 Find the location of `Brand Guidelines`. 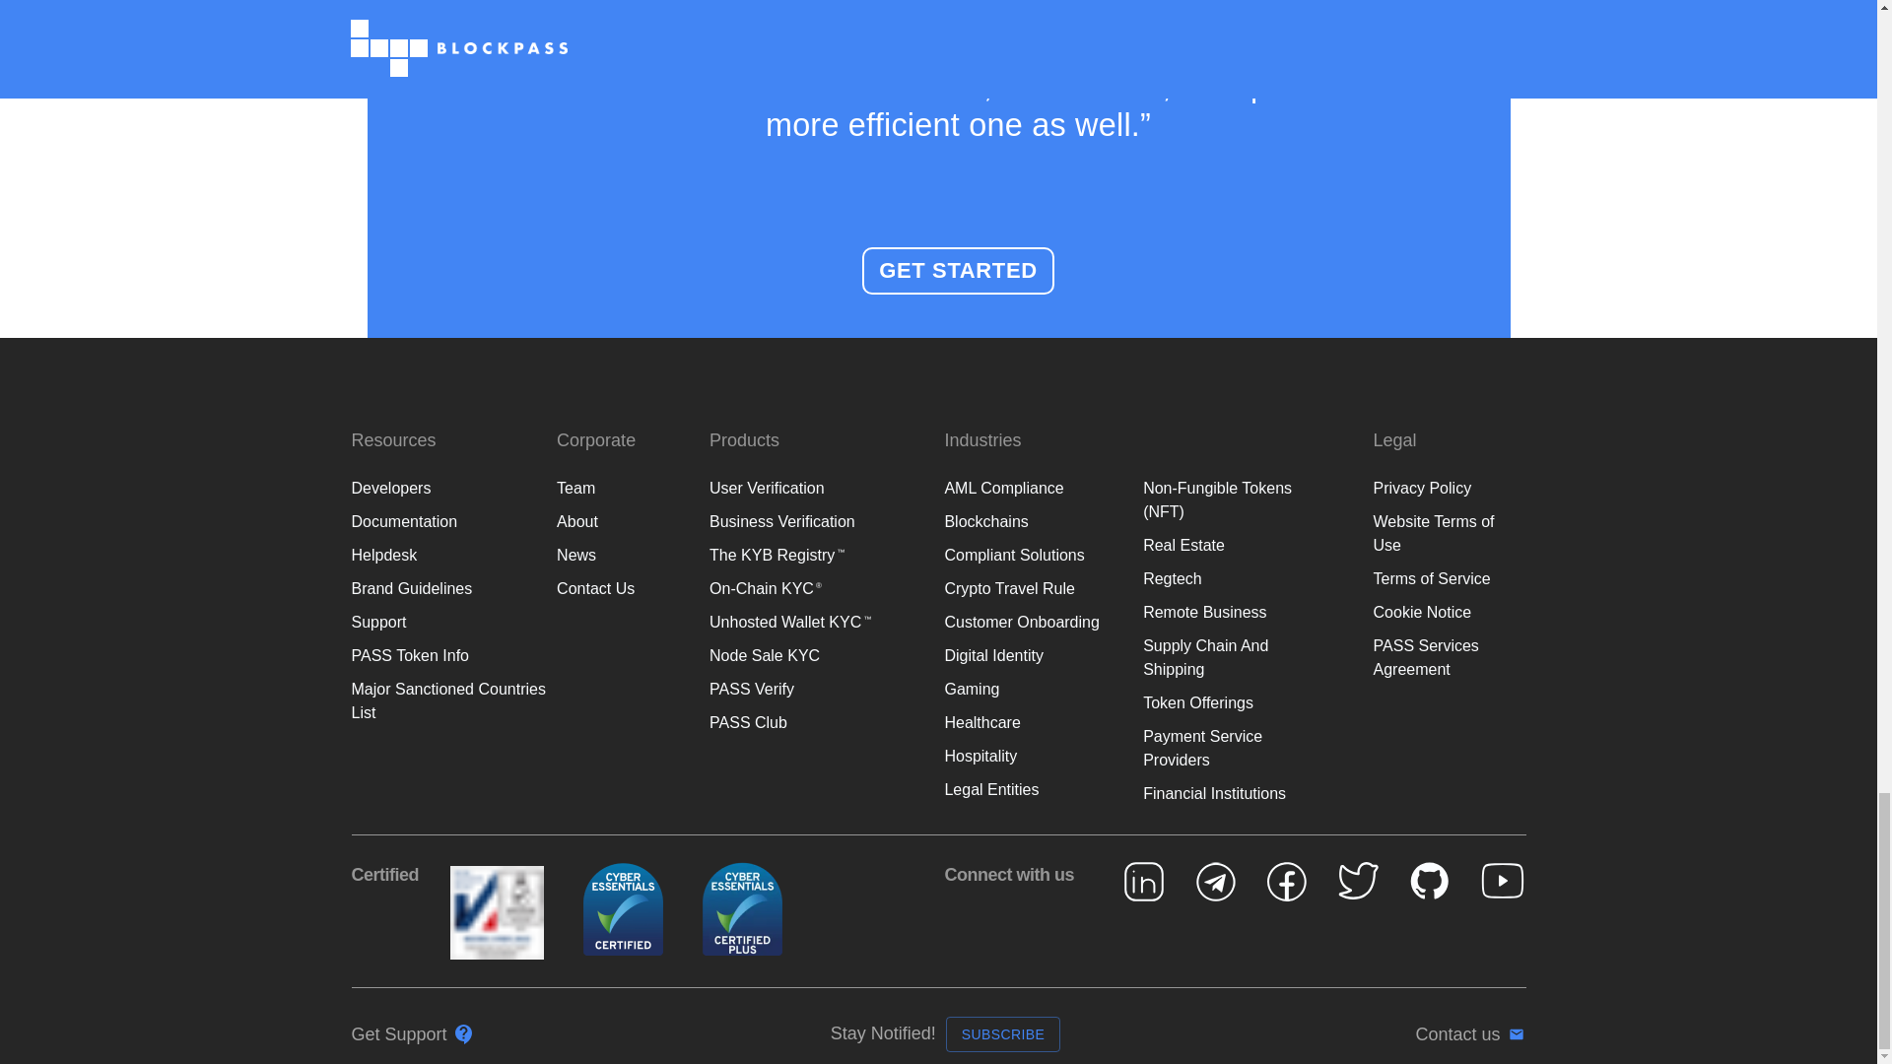

Brand Guidelines is located at coordinates (410, 526).